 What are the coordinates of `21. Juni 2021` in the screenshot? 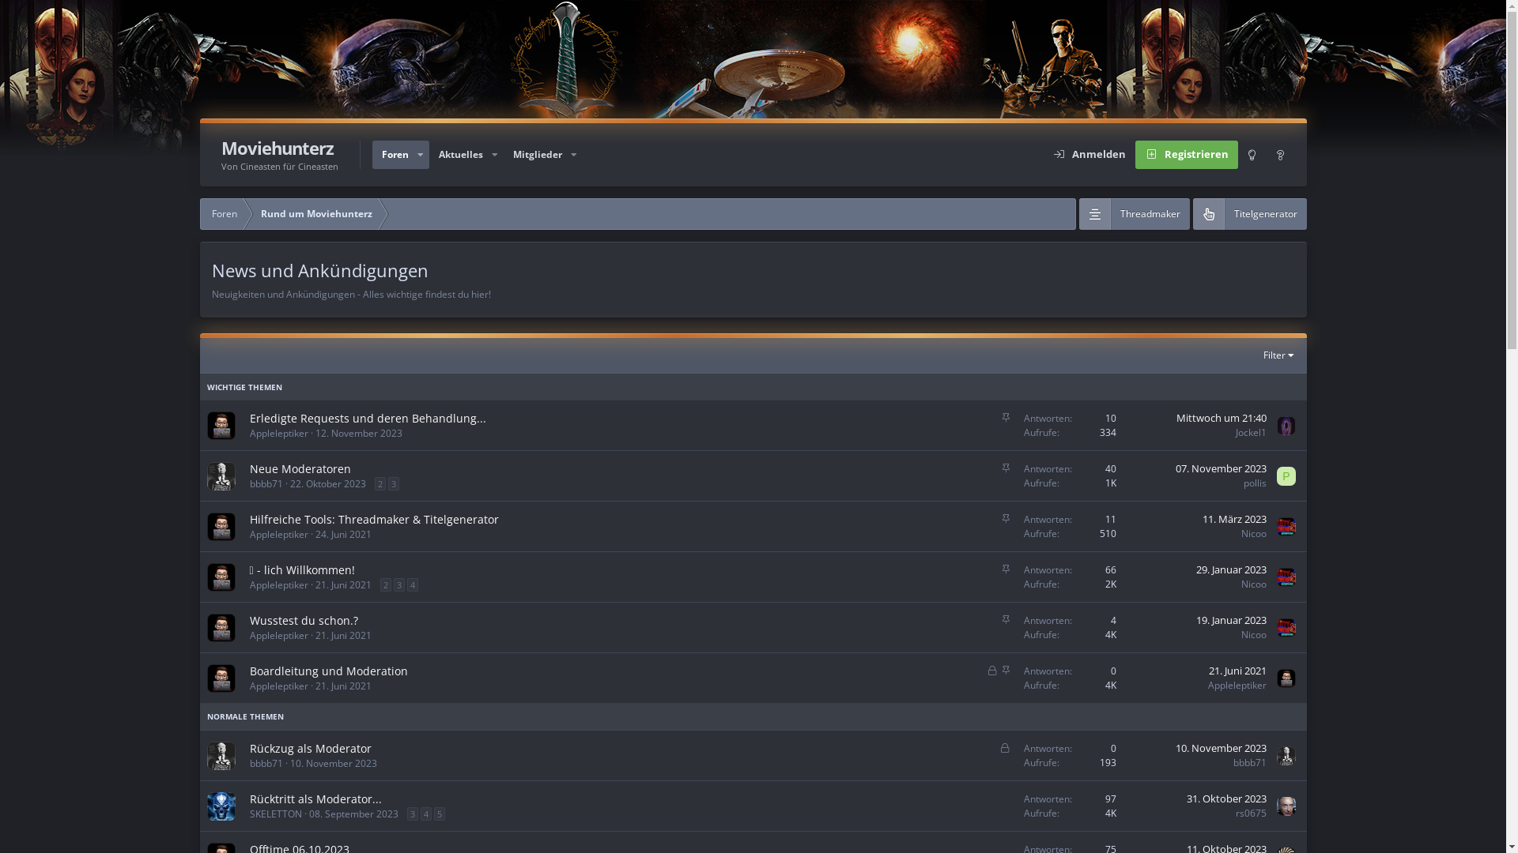 It's located at (343, 635).